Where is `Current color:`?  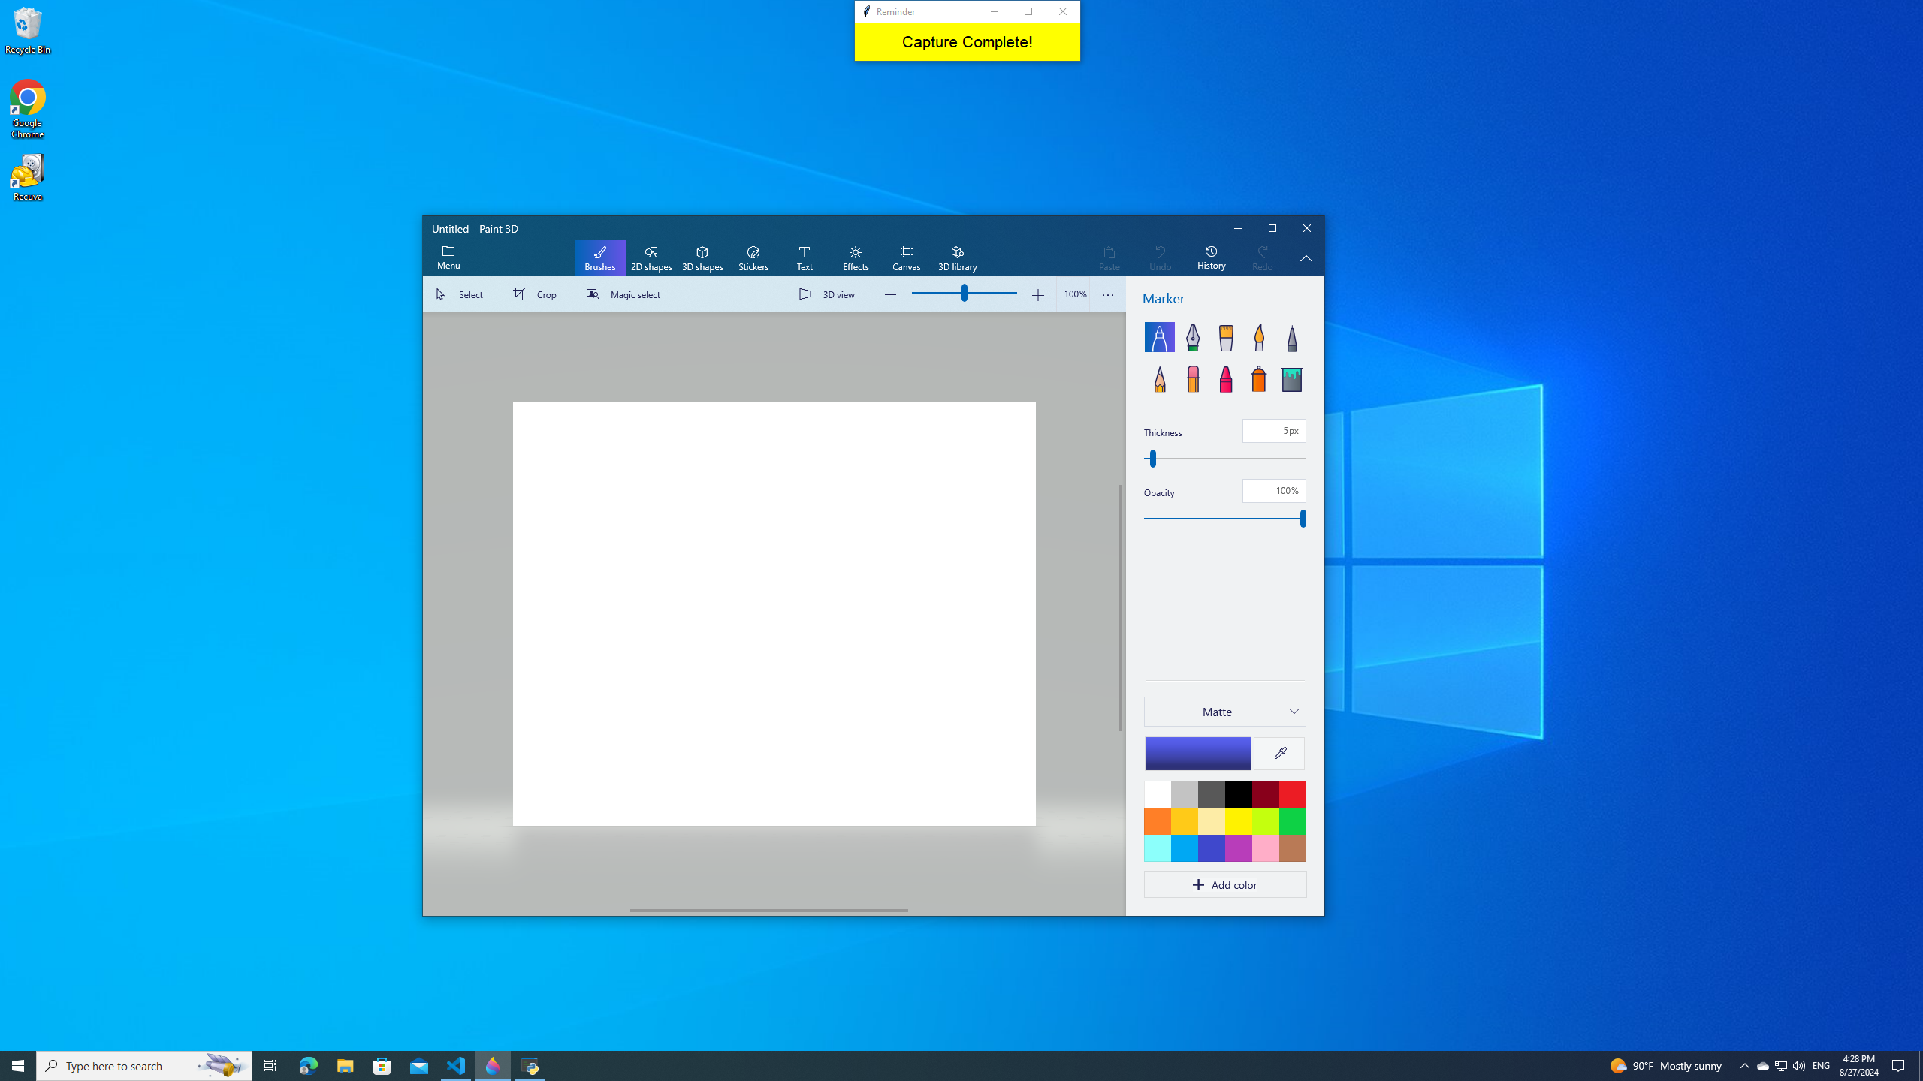
Current color: is located at coordinates (1197, 753).